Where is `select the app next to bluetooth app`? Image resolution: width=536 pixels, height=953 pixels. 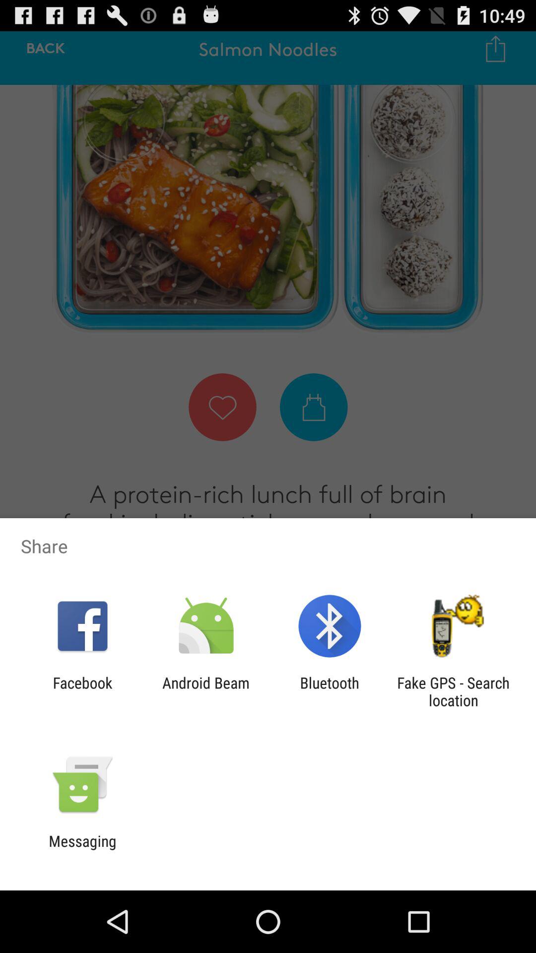 select the app next to bluetooth app is located at coordinates (205, 691).